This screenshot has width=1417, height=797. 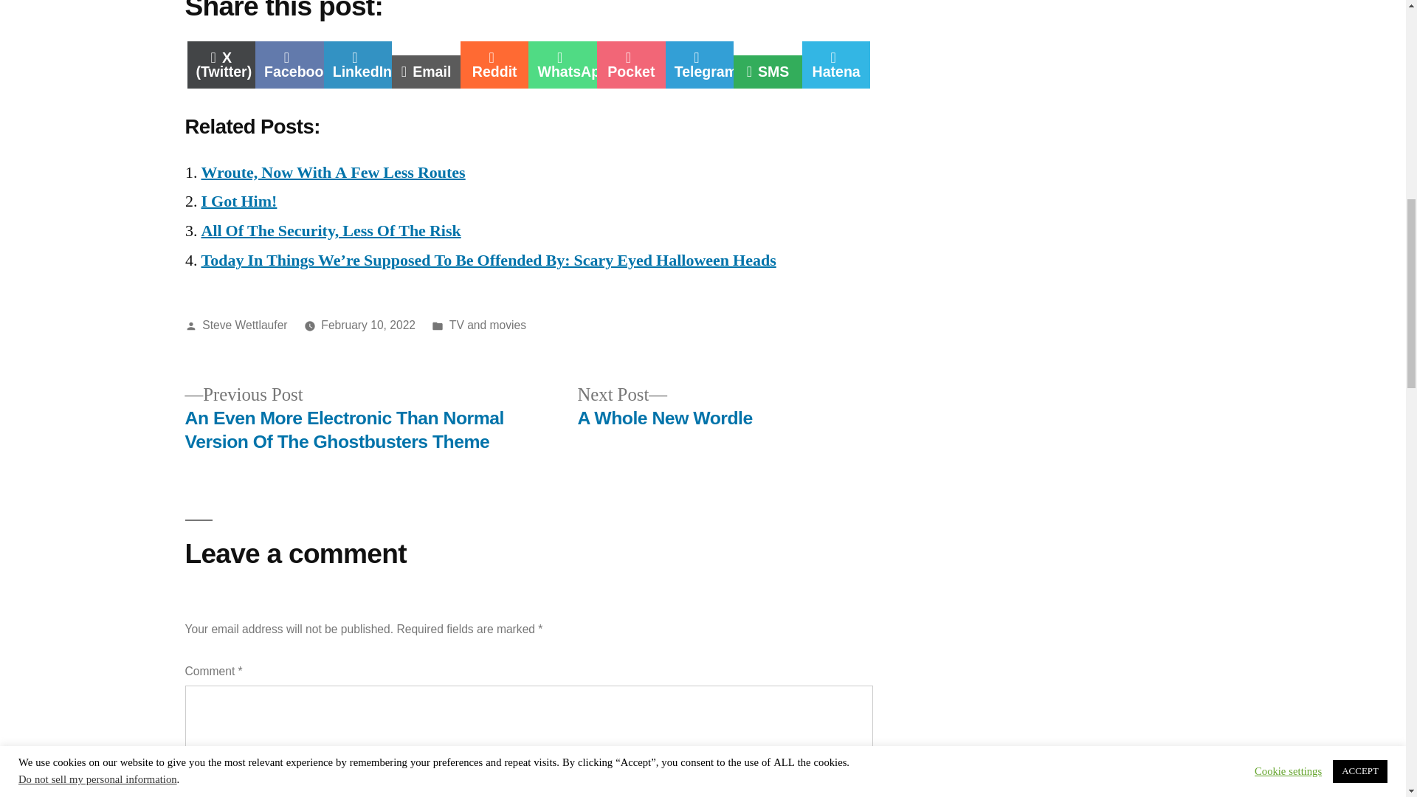 What do you see at coordinates (331, 231) in the screenshot?
I see `I Got Him!` at bounding box center [331, 231].